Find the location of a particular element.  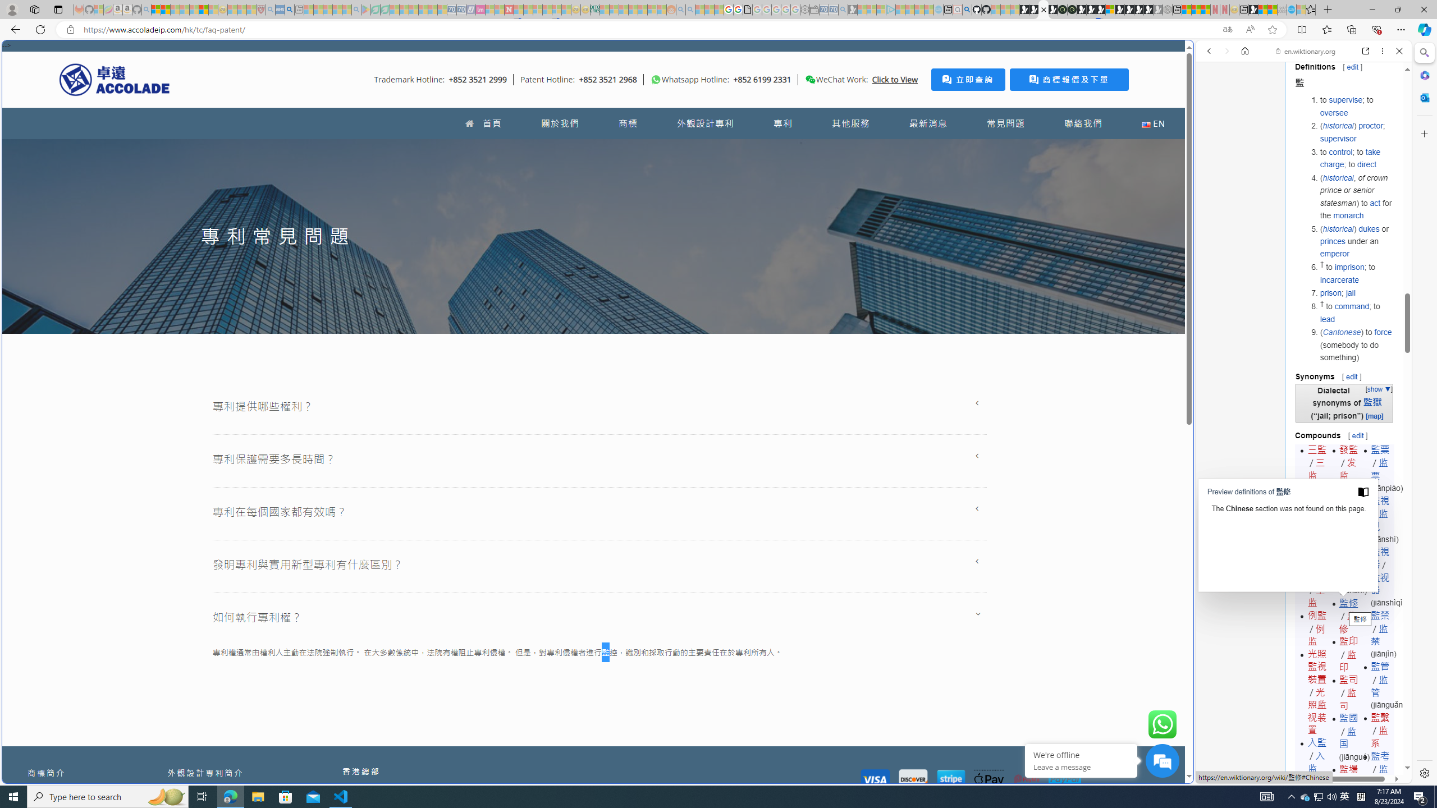

Bing Real Estate - Home sales and rental listings - Sleeping is located at coordinates (843, 10).